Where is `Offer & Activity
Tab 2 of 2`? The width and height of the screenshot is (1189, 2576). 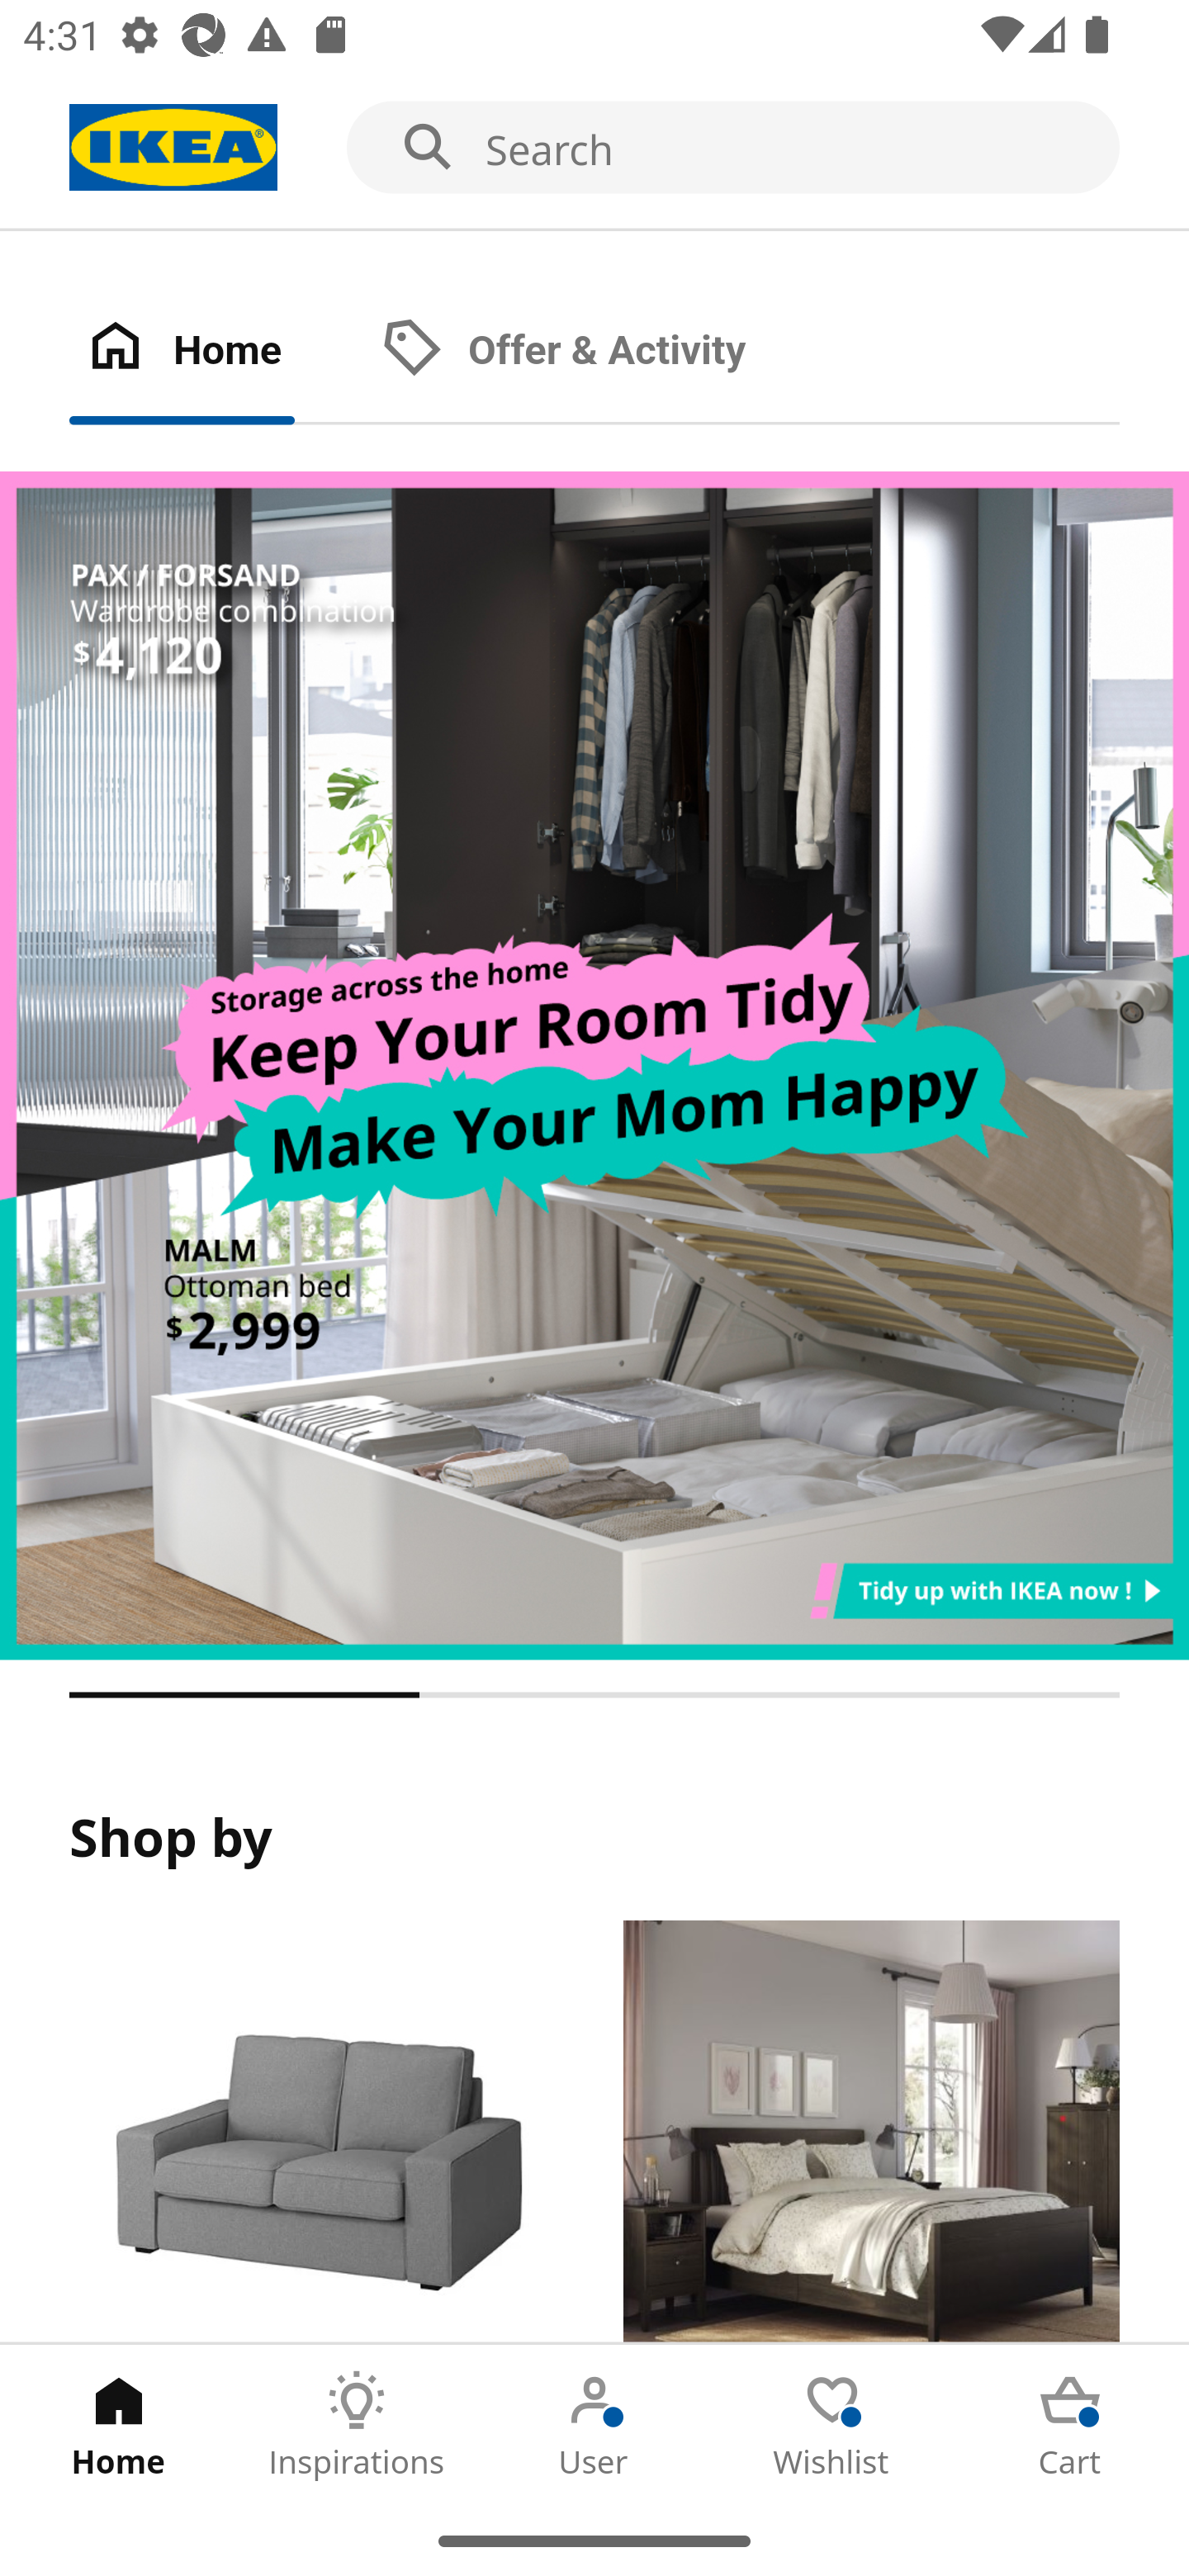 Offer & Activity
Tab 2 of 2 is located at coordinates (596, 351).